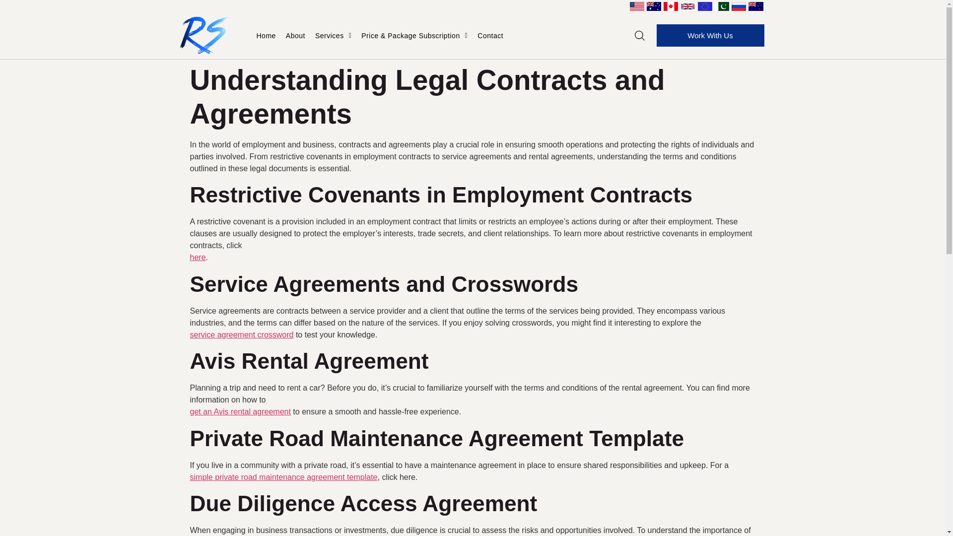 Image resolution: width=953 pixels, height=536 pixels. I want to click on About, so click(296, 36).